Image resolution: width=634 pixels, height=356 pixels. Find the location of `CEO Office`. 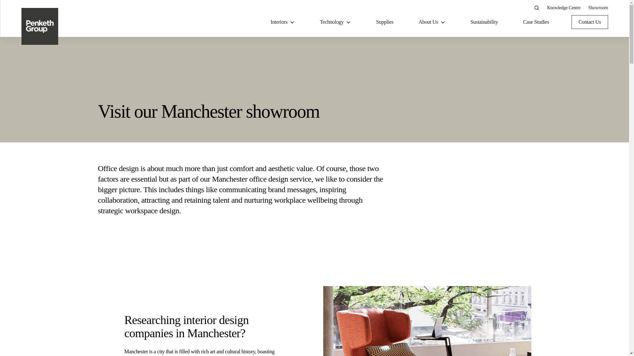

CEO Office is located at coordinates (355, 88).